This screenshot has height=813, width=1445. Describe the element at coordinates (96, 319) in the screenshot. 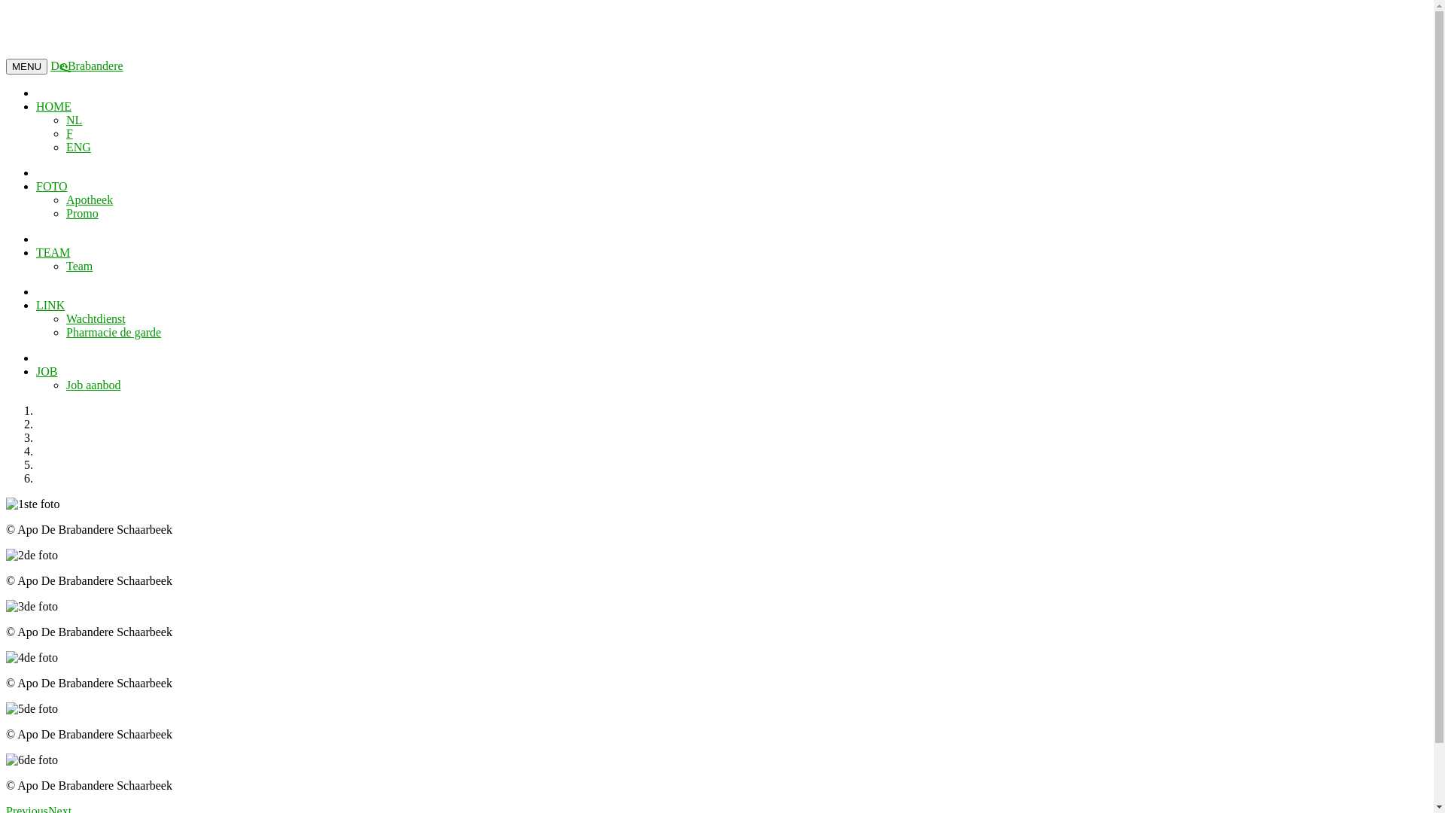

I see `Wachtdienst` at that location.